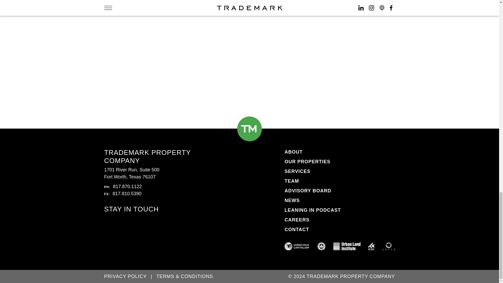  What do you see at coordinates (297, 220) in the screenshot?
I see `CAREERS` at bounding box center [297, 220].